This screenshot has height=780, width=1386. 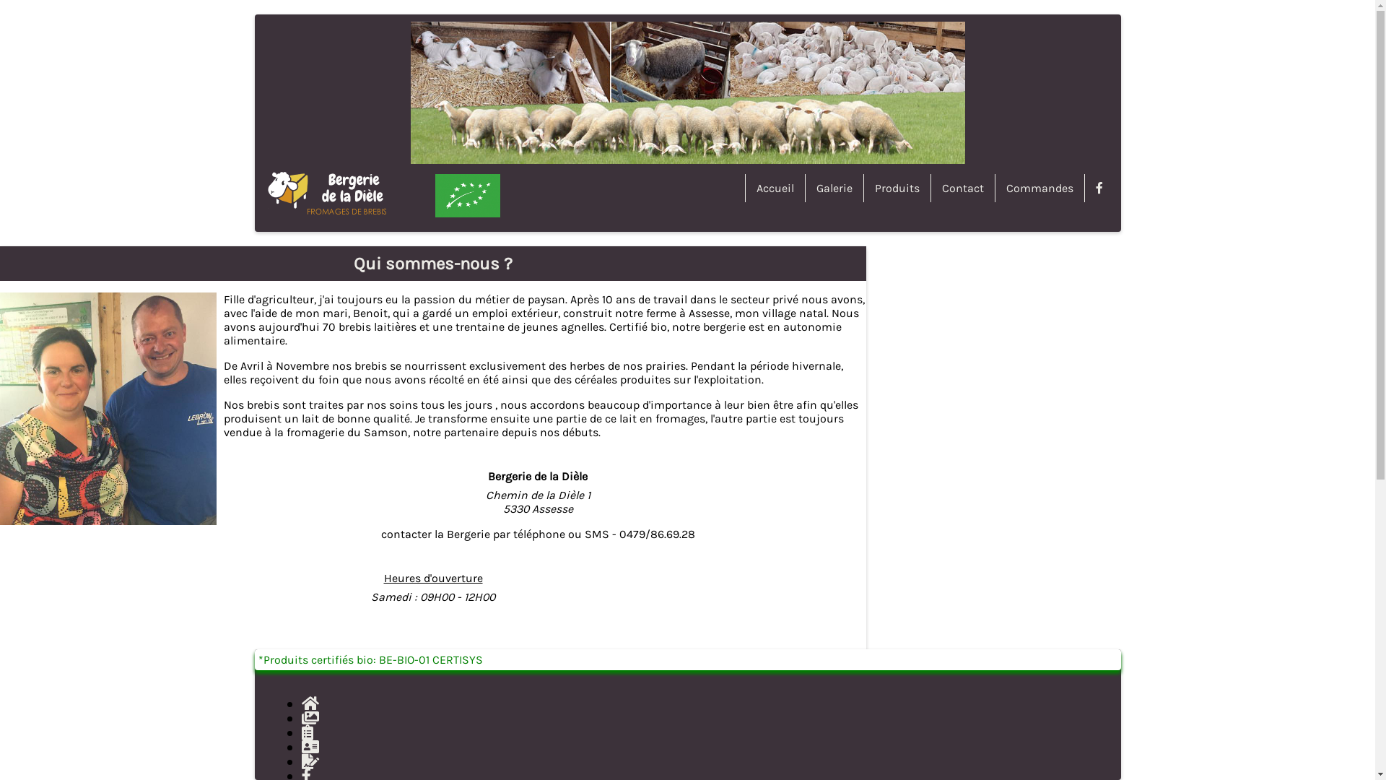 What do you see at coordinates (775, 188) in the screenshot?
I see `Accueil` at bounding box center [775, 188].